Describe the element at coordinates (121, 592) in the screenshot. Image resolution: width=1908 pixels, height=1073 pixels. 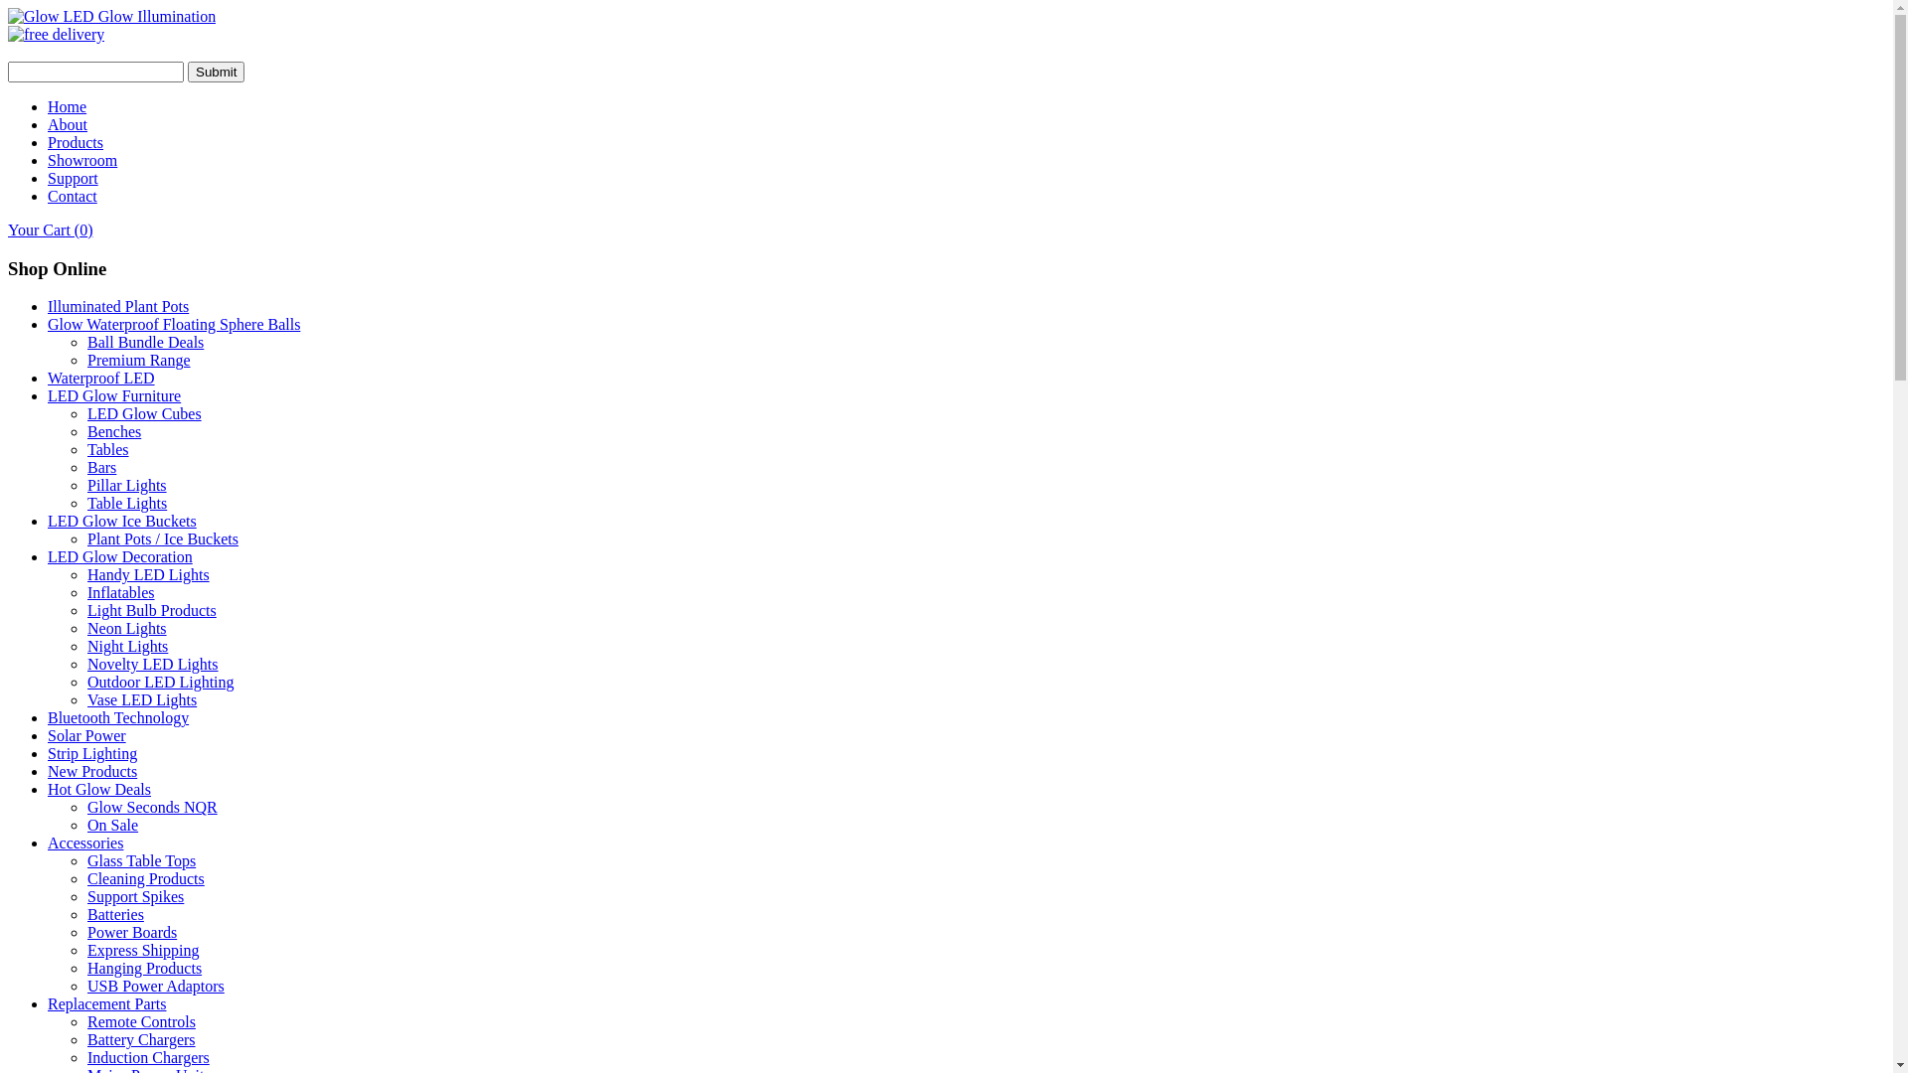
I see `Inflatables` at that location.